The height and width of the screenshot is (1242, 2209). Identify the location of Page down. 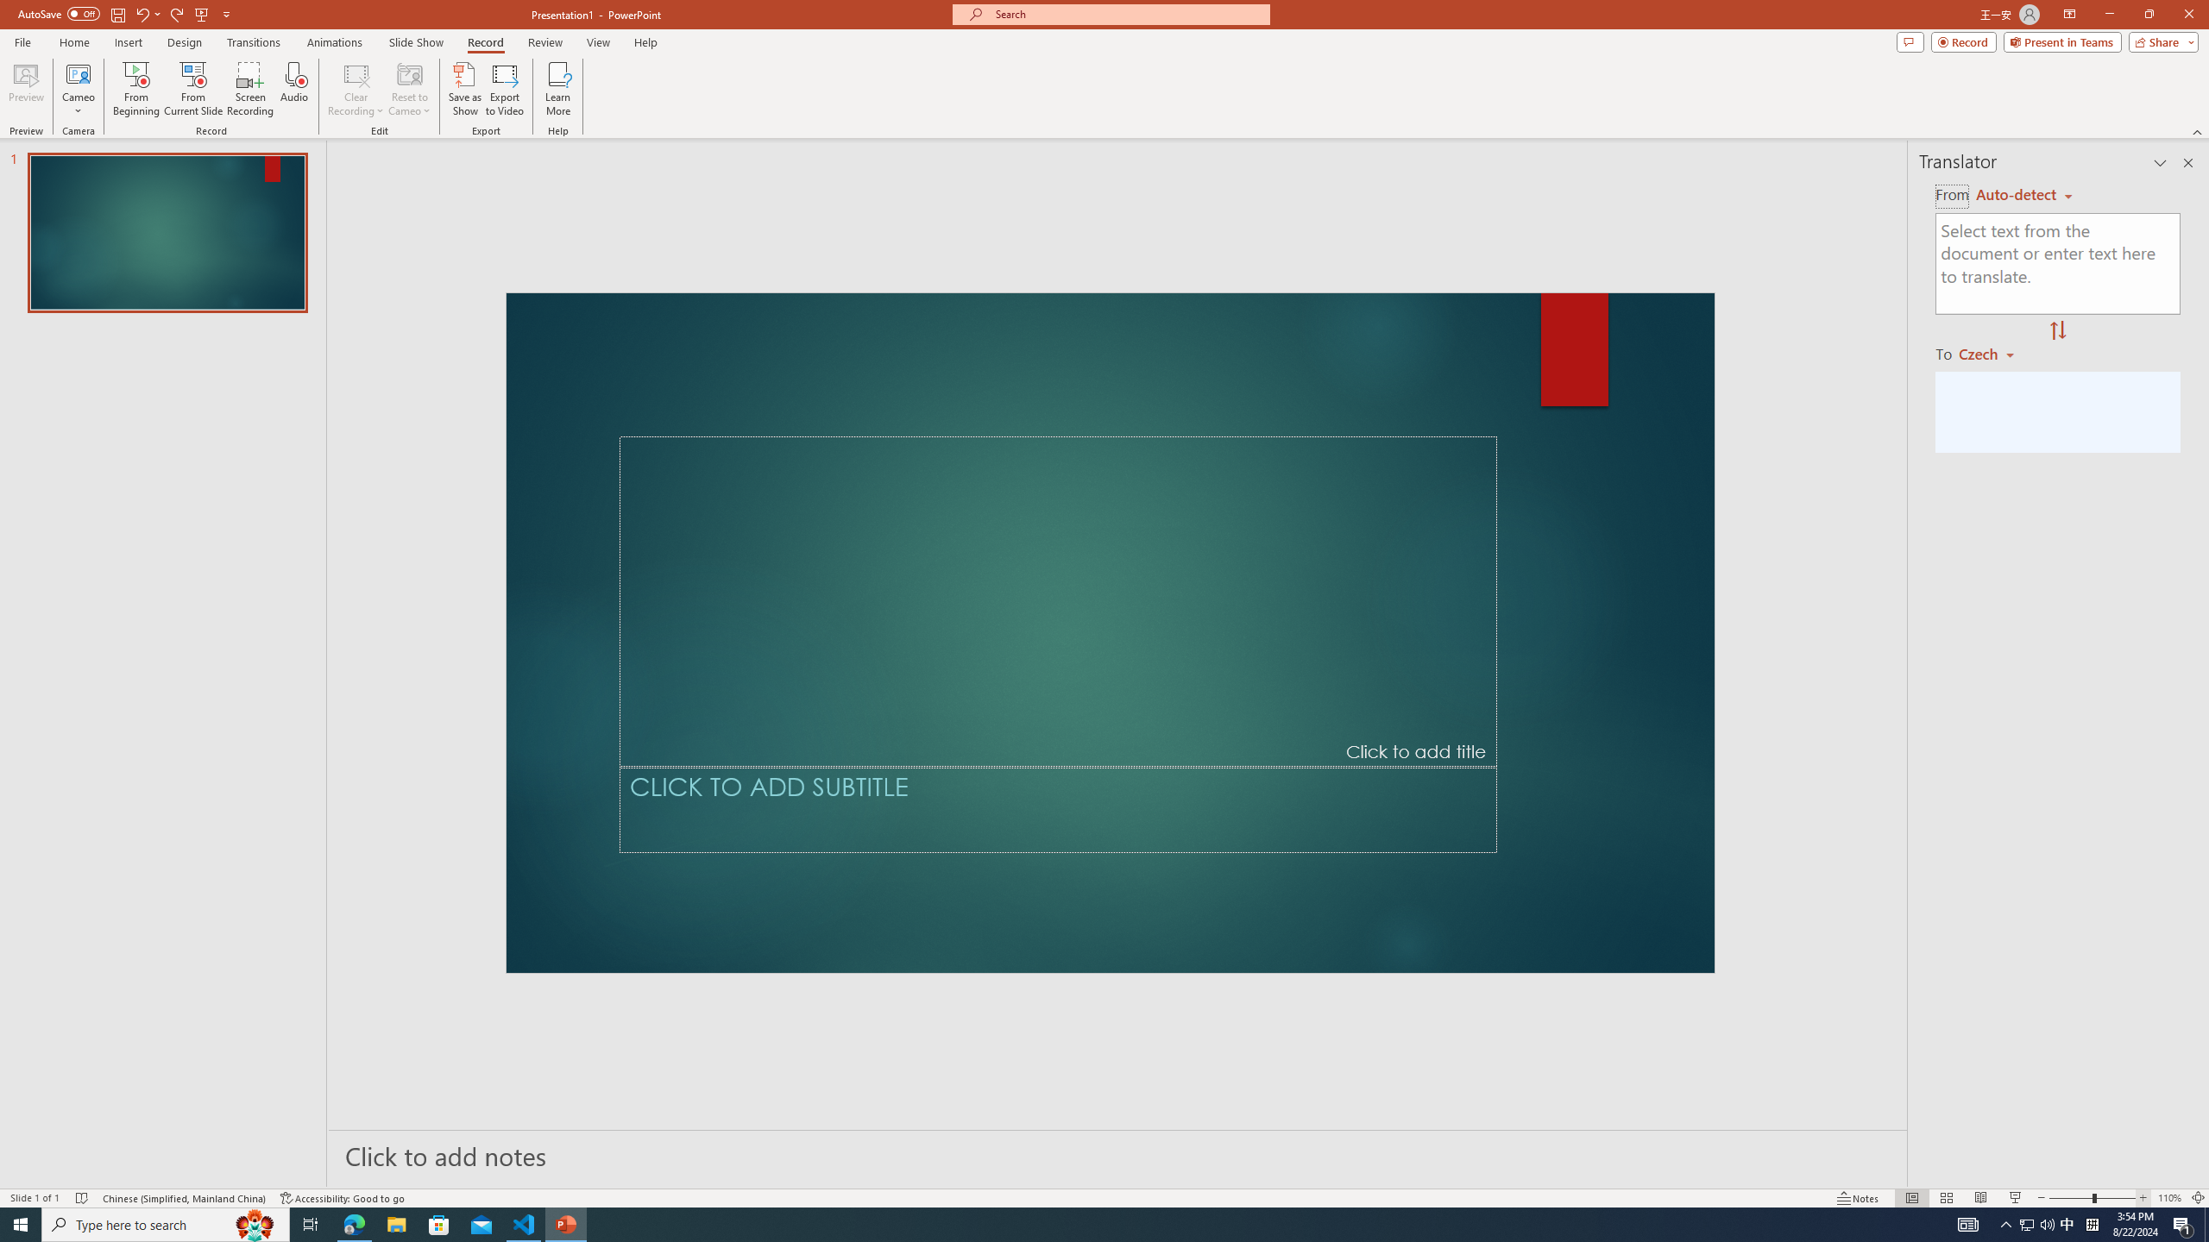
(2198, 805).